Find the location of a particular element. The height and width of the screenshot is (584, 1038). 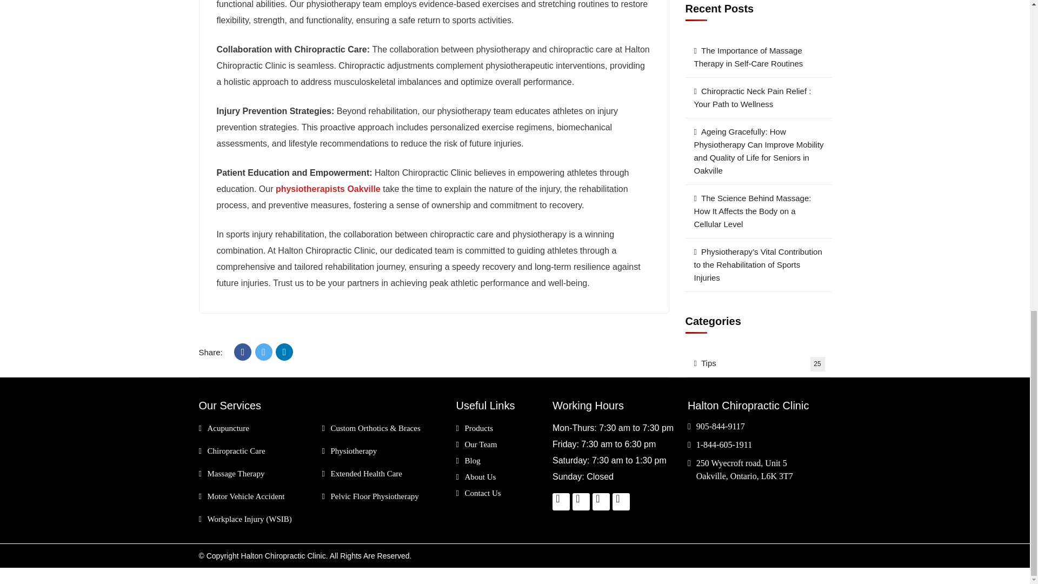

Facebook is located at coordinates (242, 352).